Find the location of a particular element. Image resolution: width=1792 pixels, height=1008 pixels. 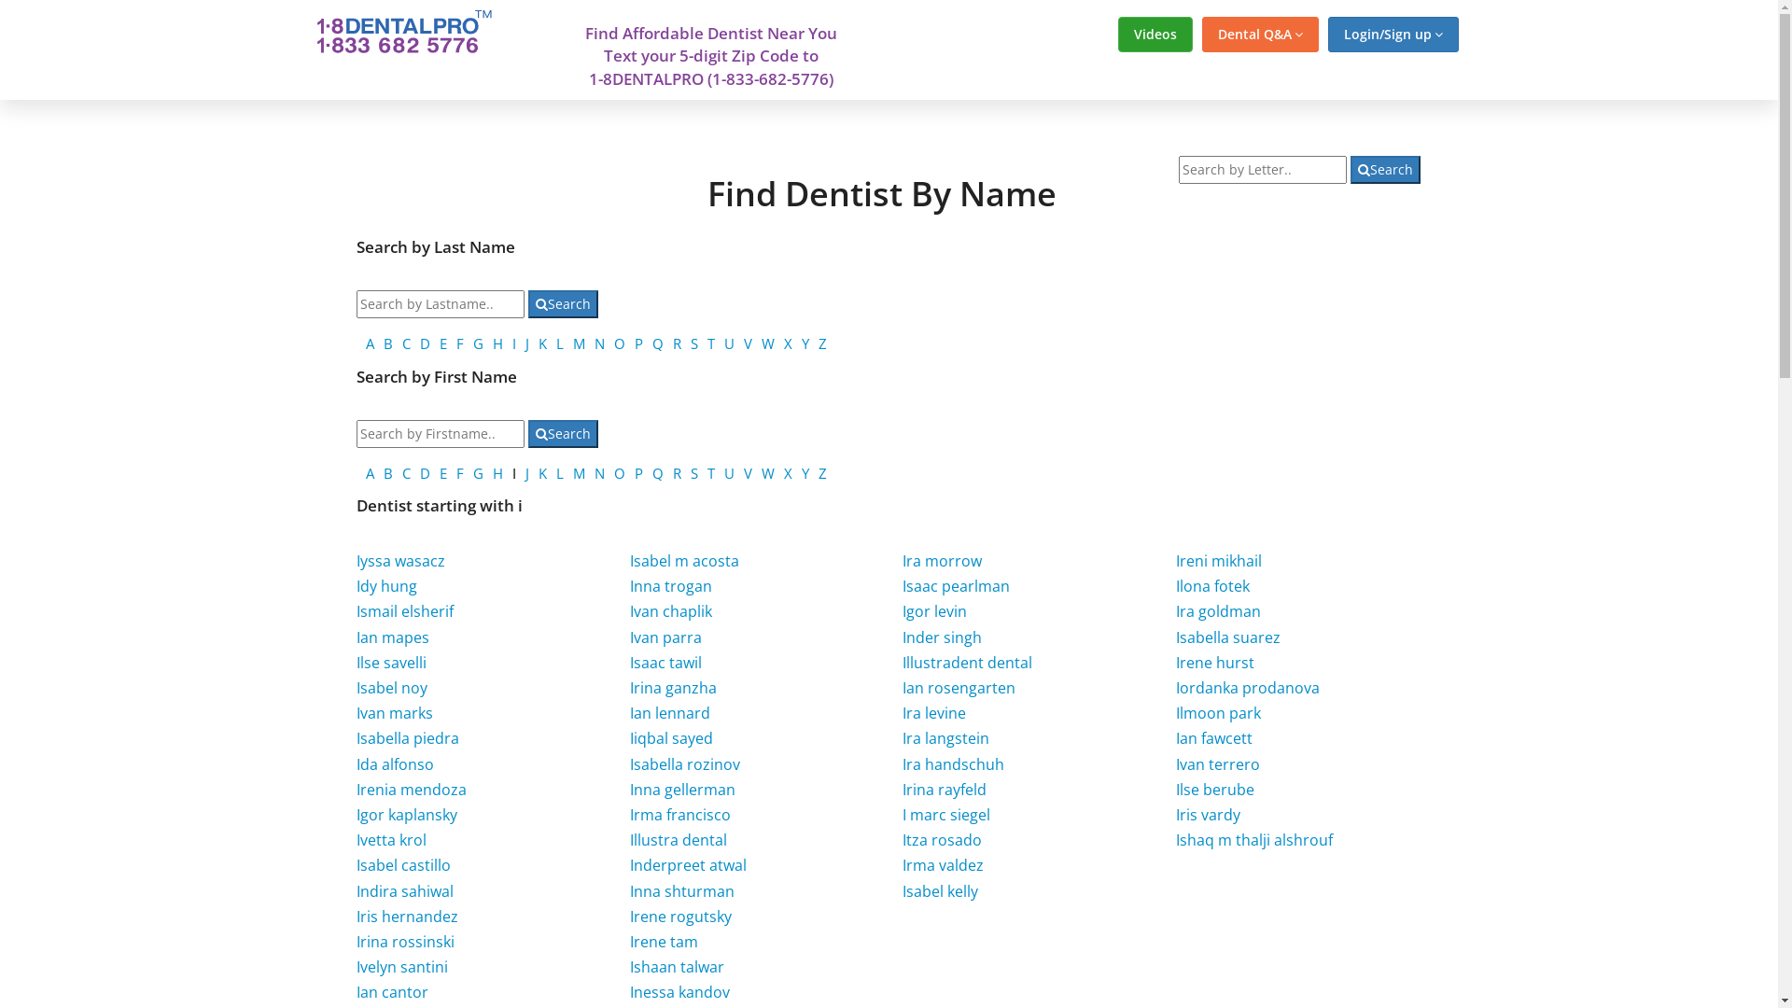

Ira levine is located at coordinates (934, 713).